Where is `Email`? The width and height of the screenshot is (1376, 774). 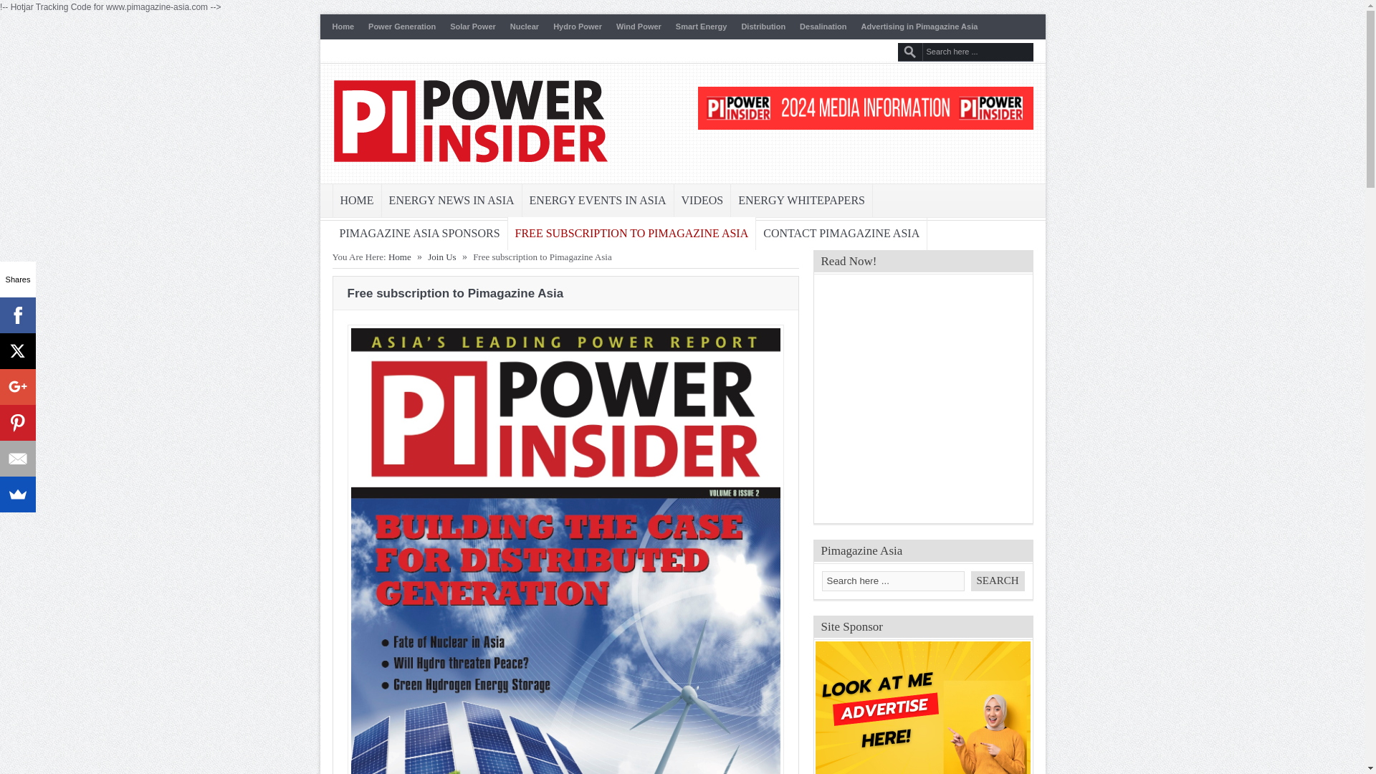 Email is located at coordinates (17, 459).